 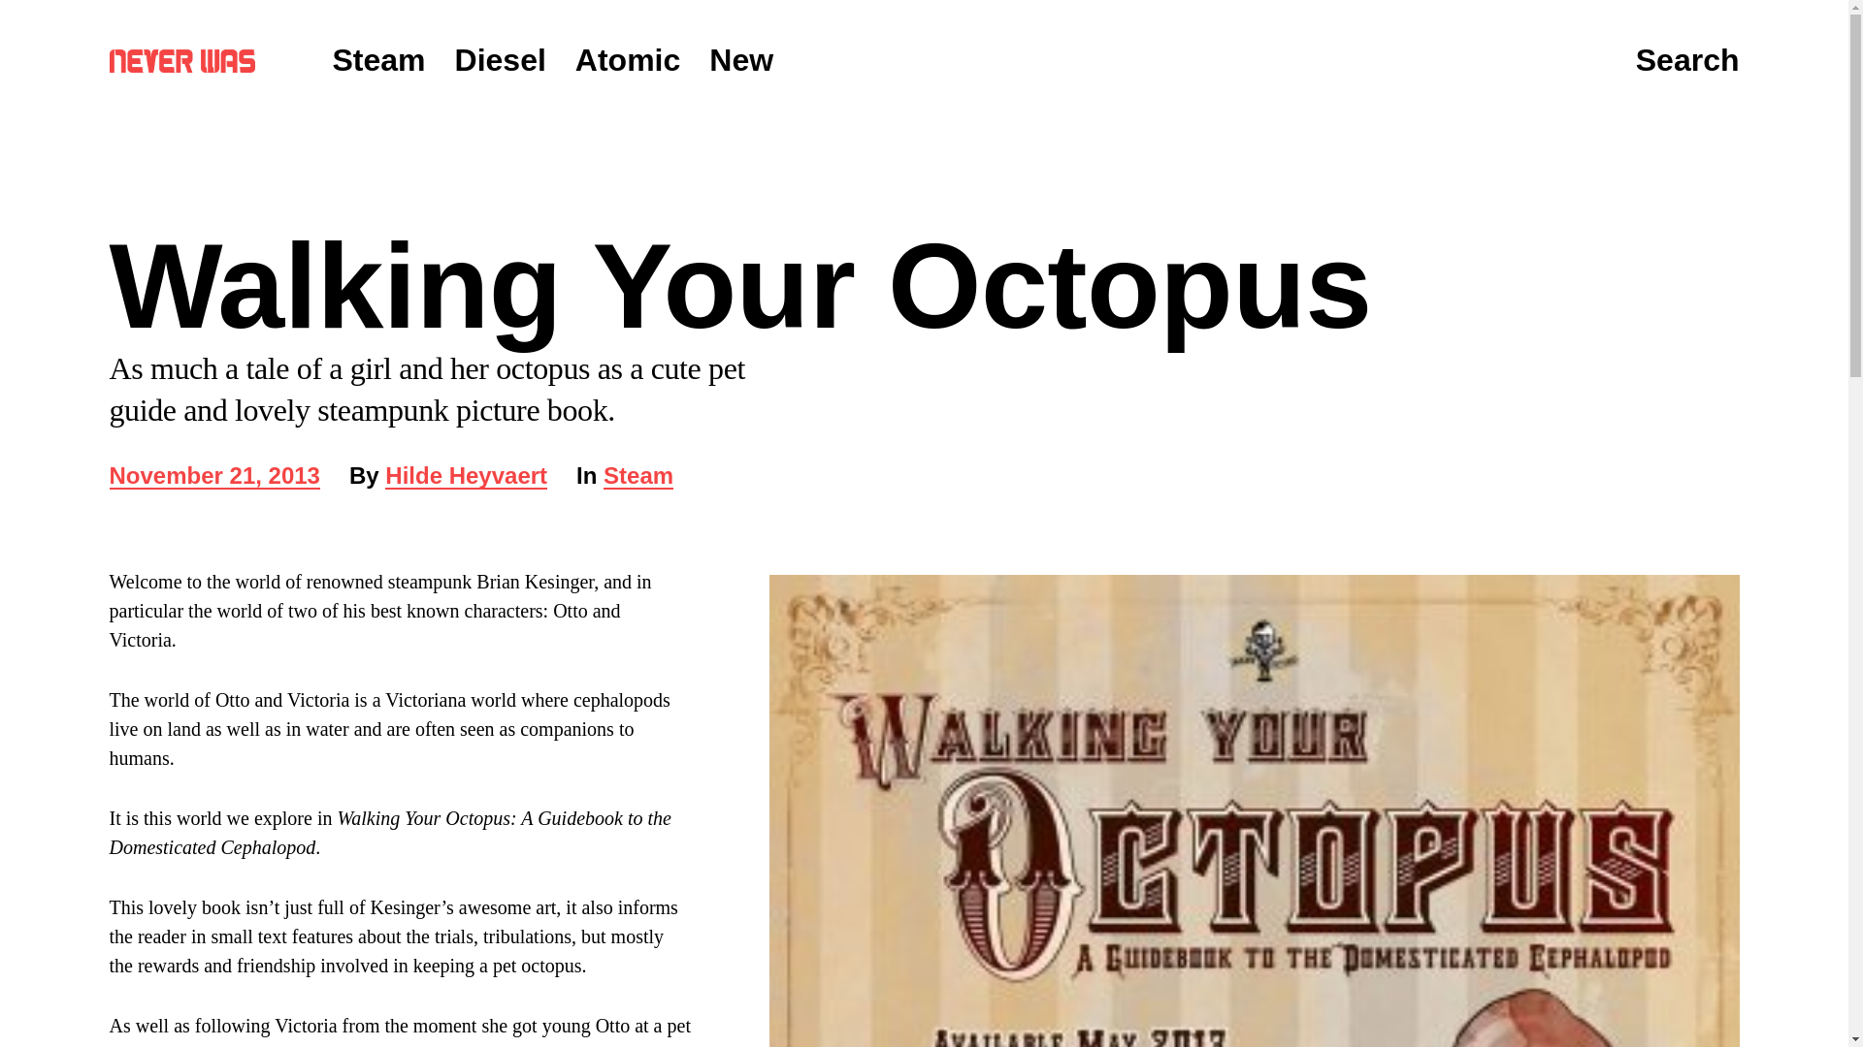 What do you see at coordinates (1687, 61) in the screenshot?
I see `Diesel` at bounding box center [1687, 61].